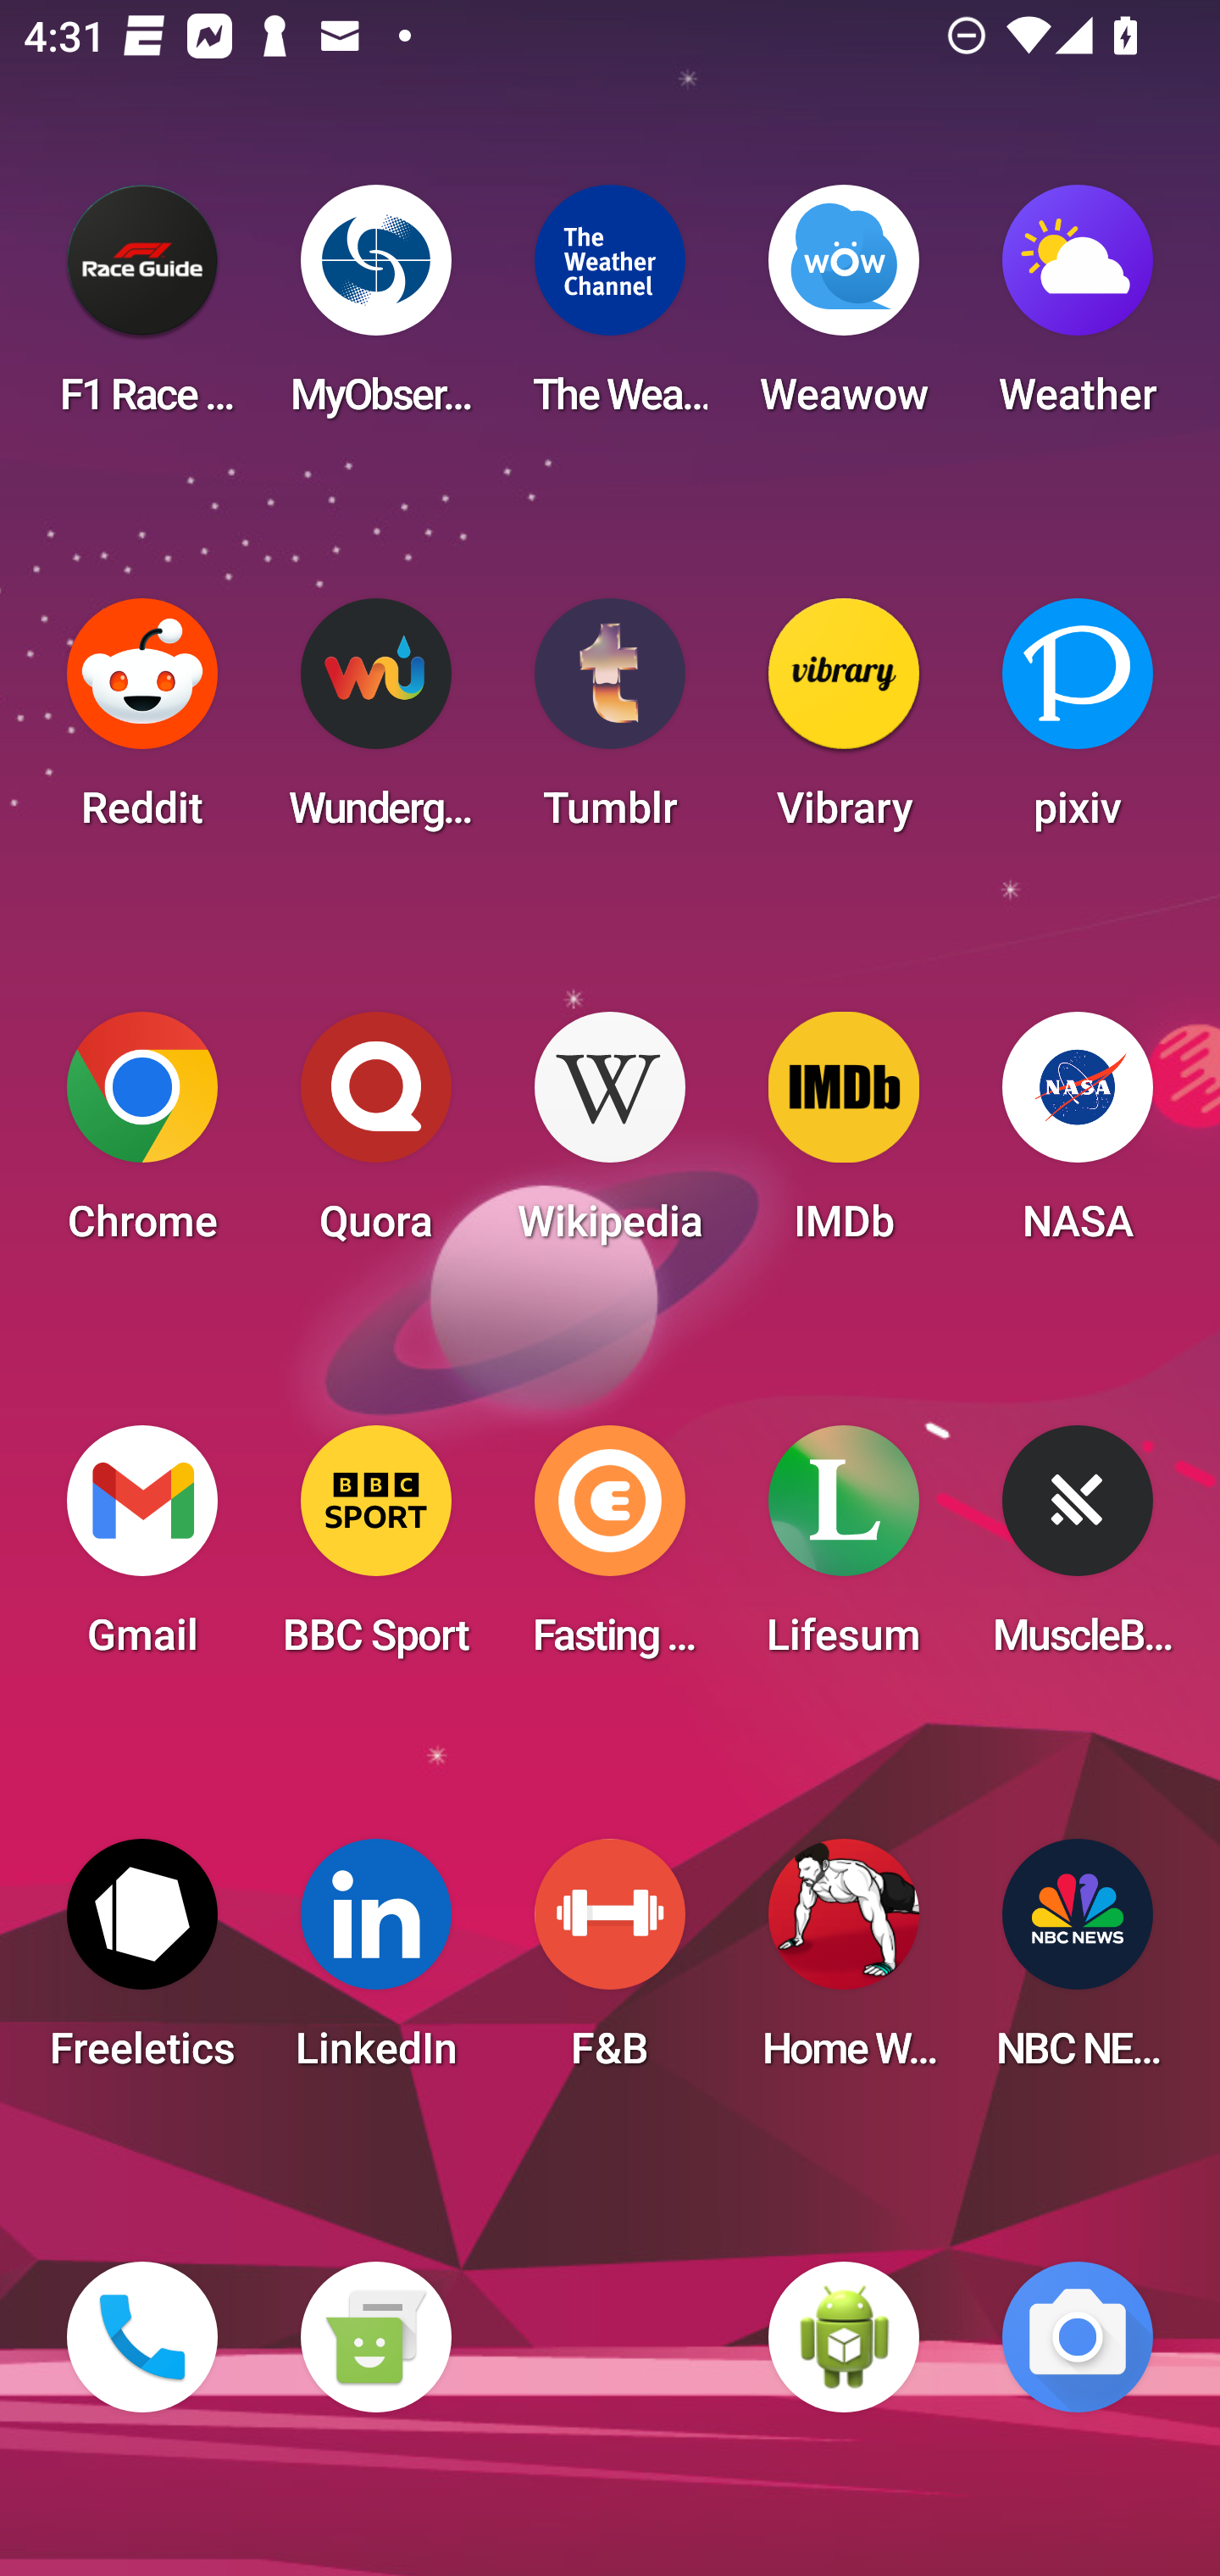 The image size is (1220, 2576). Describe the element at coordinates (610, 1551) in the screenshot. I see `Fasting Coach` at that location.